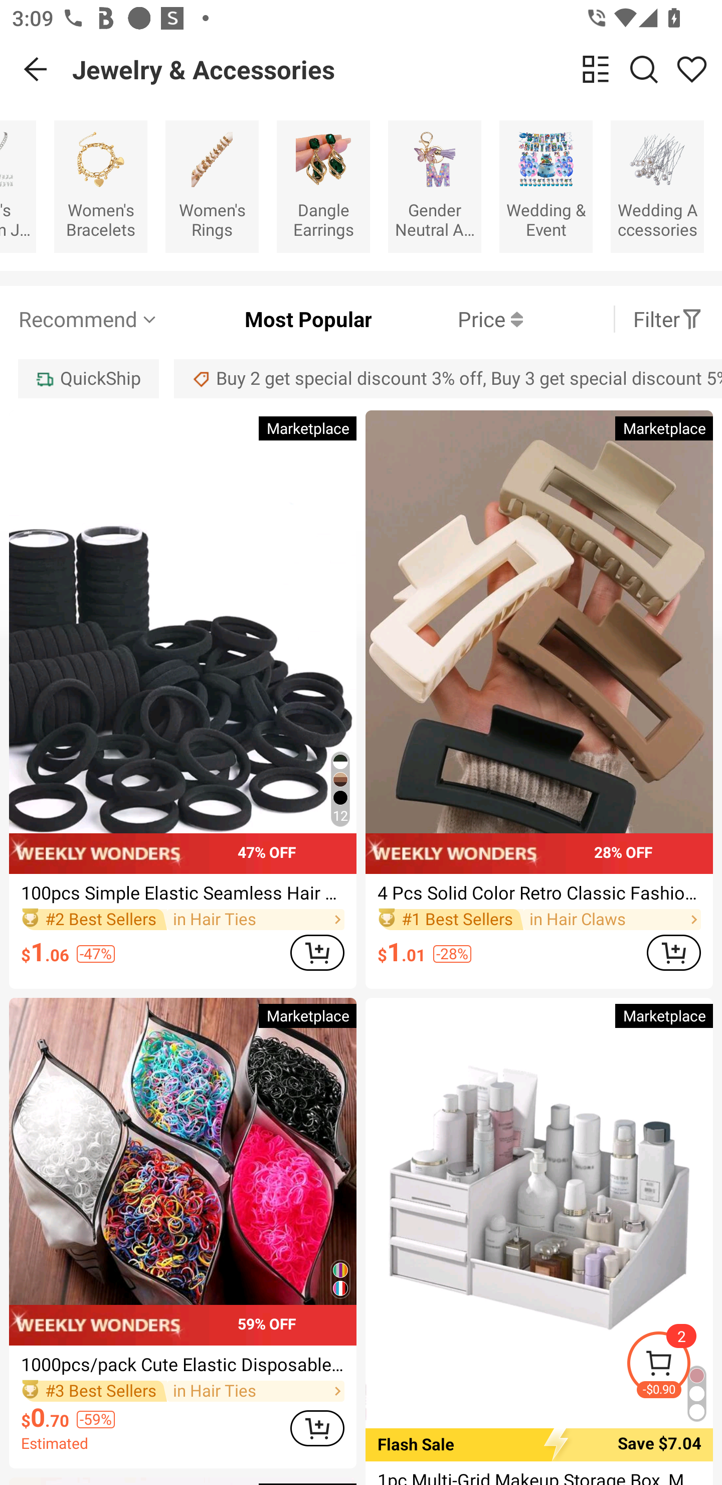  What do you see at coordinates (692, 69) in the screenshot?
I see `Share` at bounding box center [692, 69].